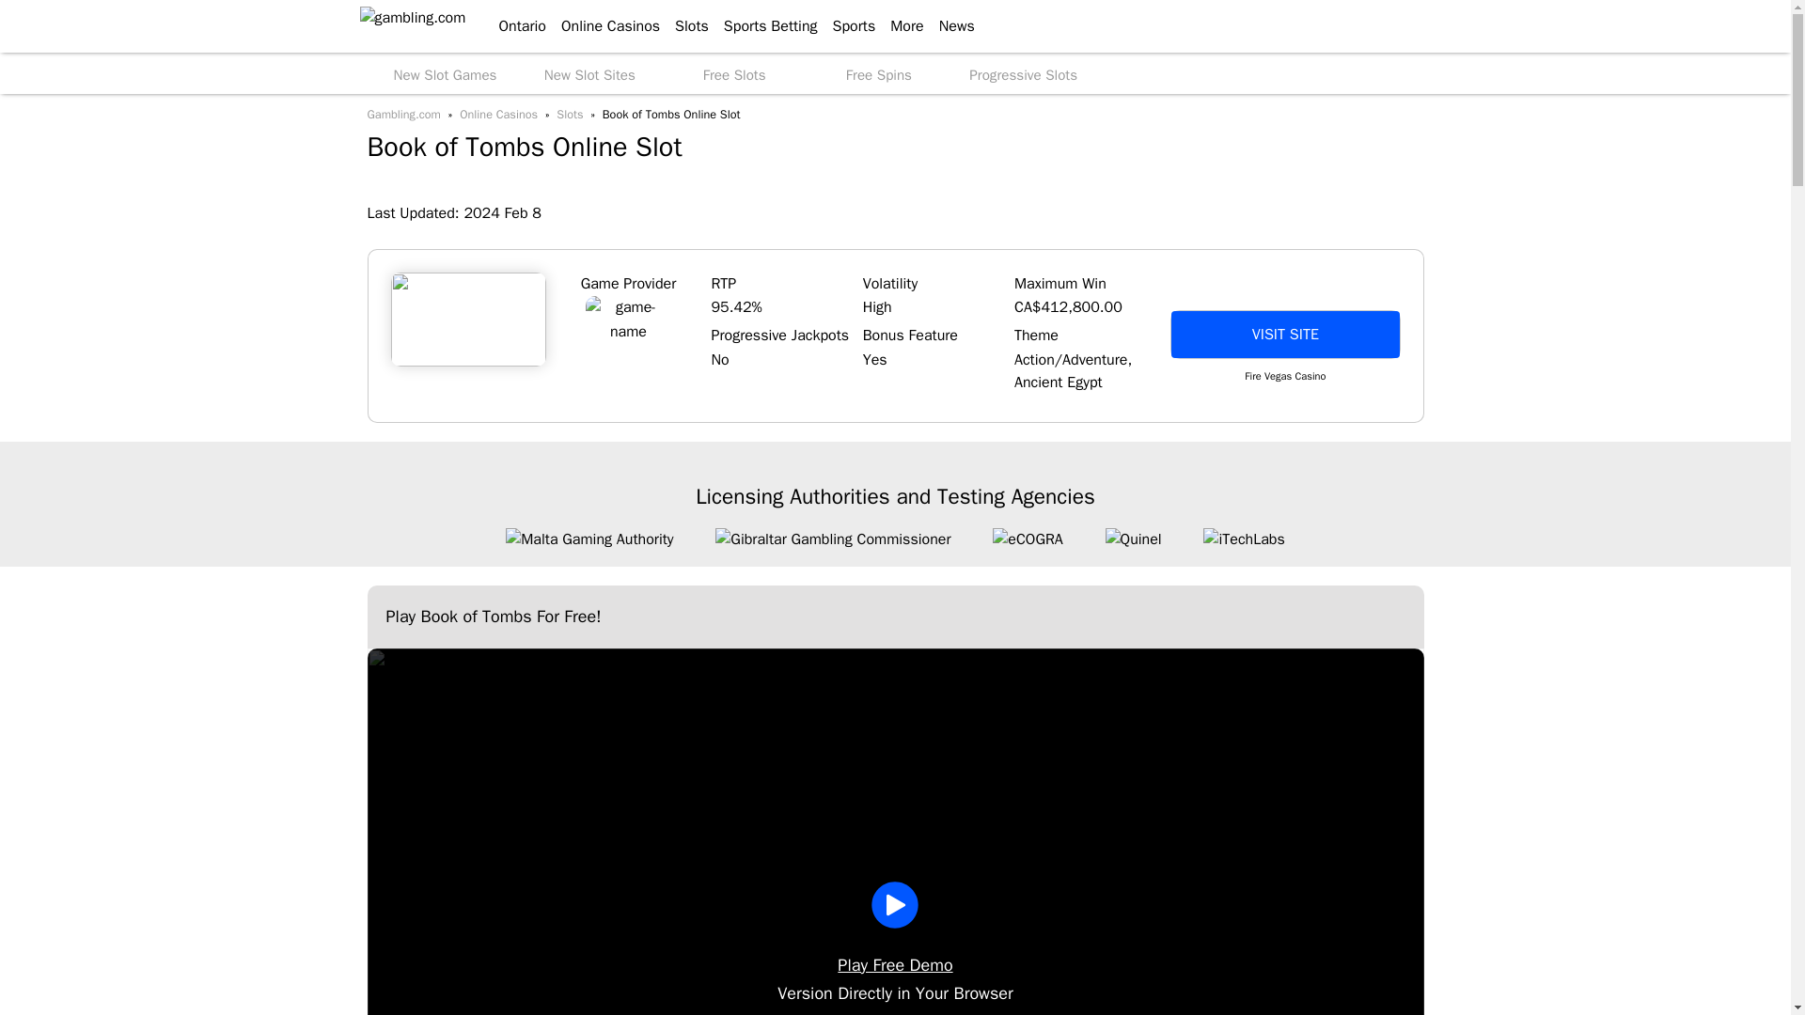 The height and width of the screenshot is (1015, 1805). Describe the element at coordinates (513, 26) in the screenshot. I see `Ontario` at that location.